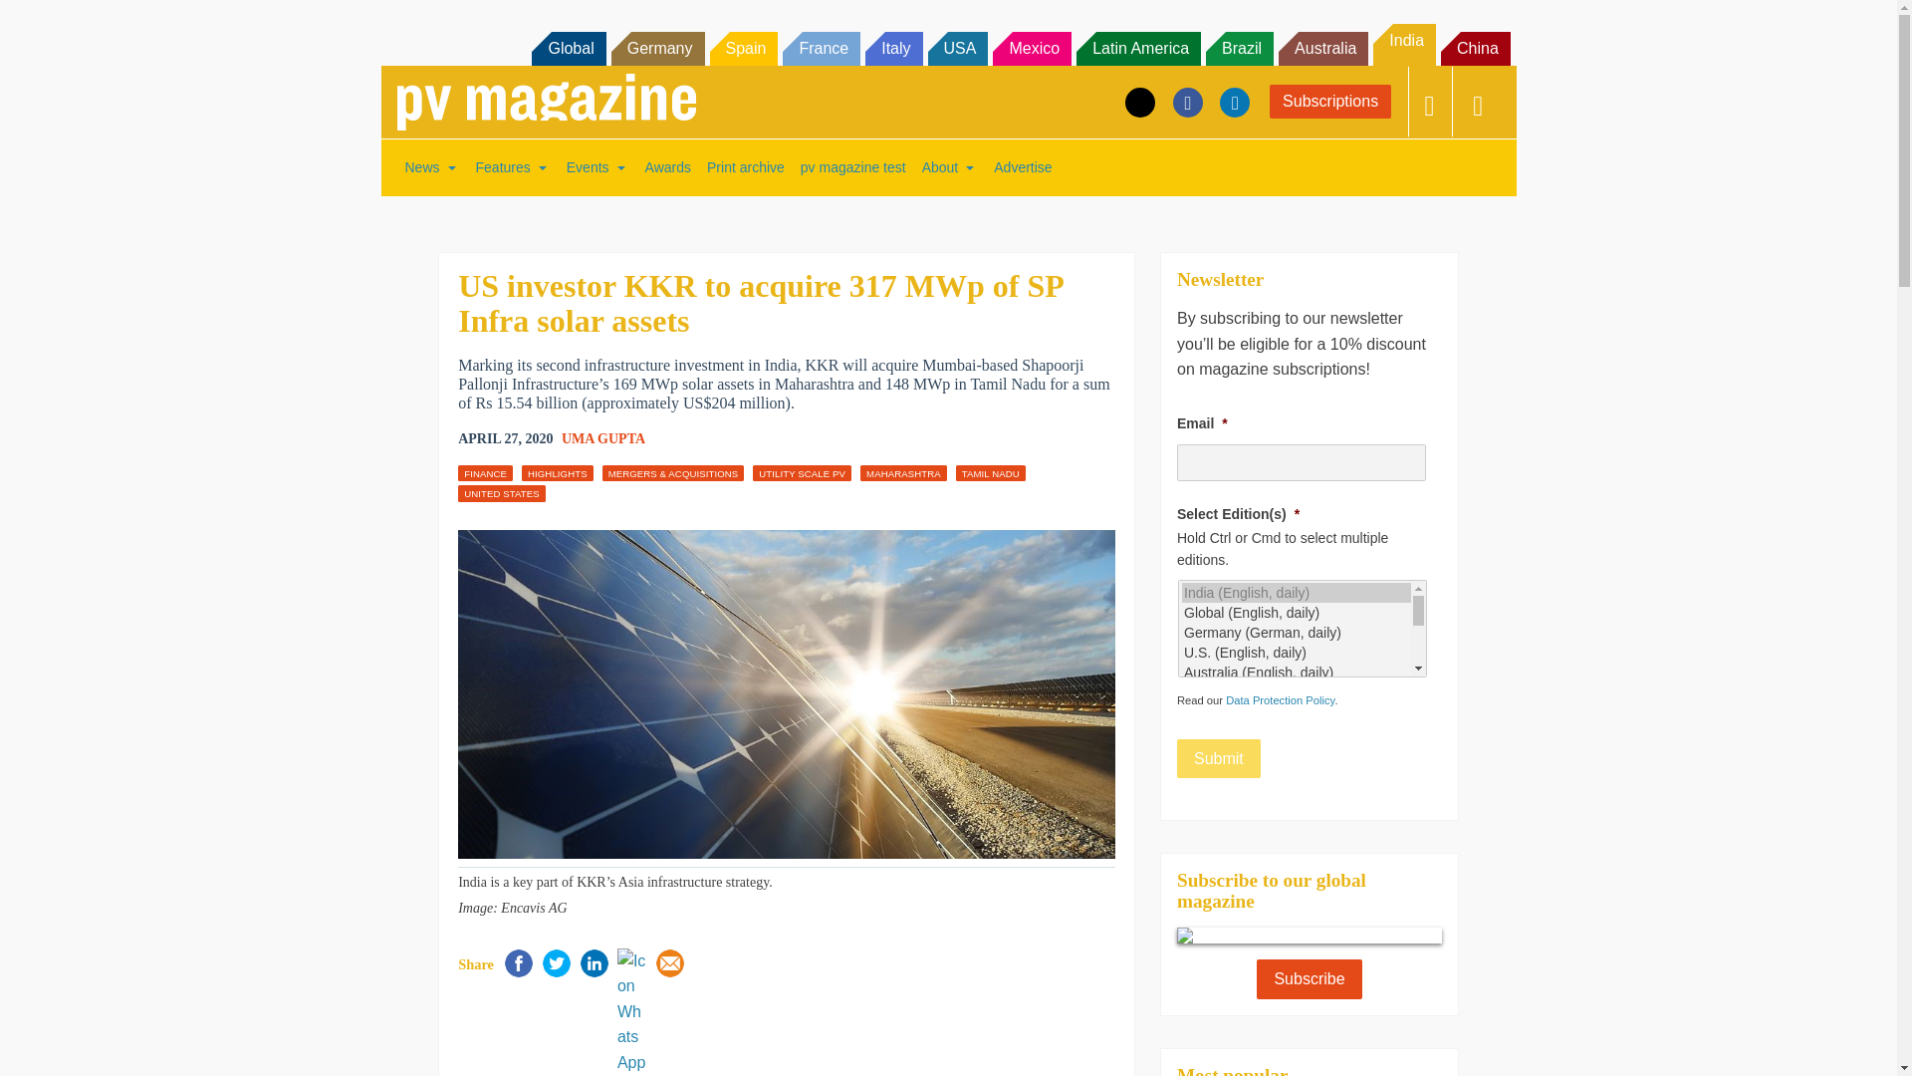  I want to click on Subscriptions, so click(1330, 102).